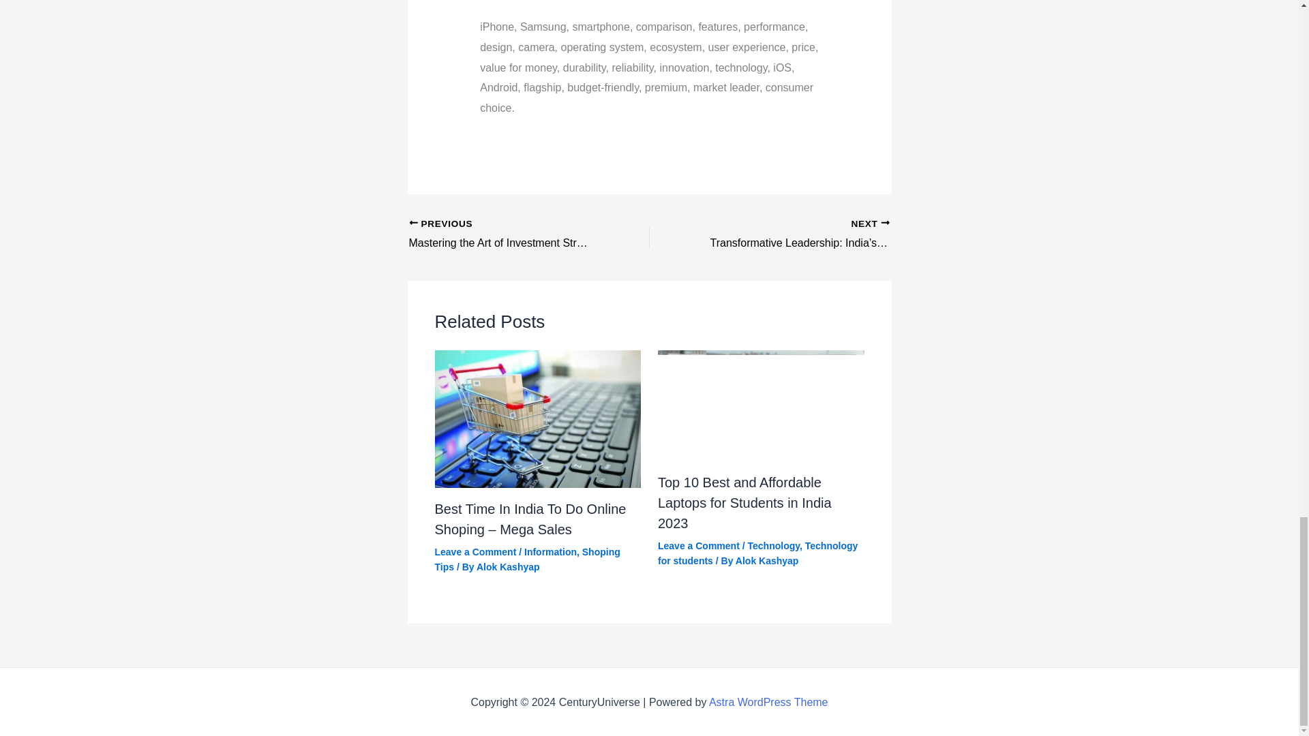  Describe the element at coordinates (528, 559) in the screenshot. I see `Shoping Tips` at that location.